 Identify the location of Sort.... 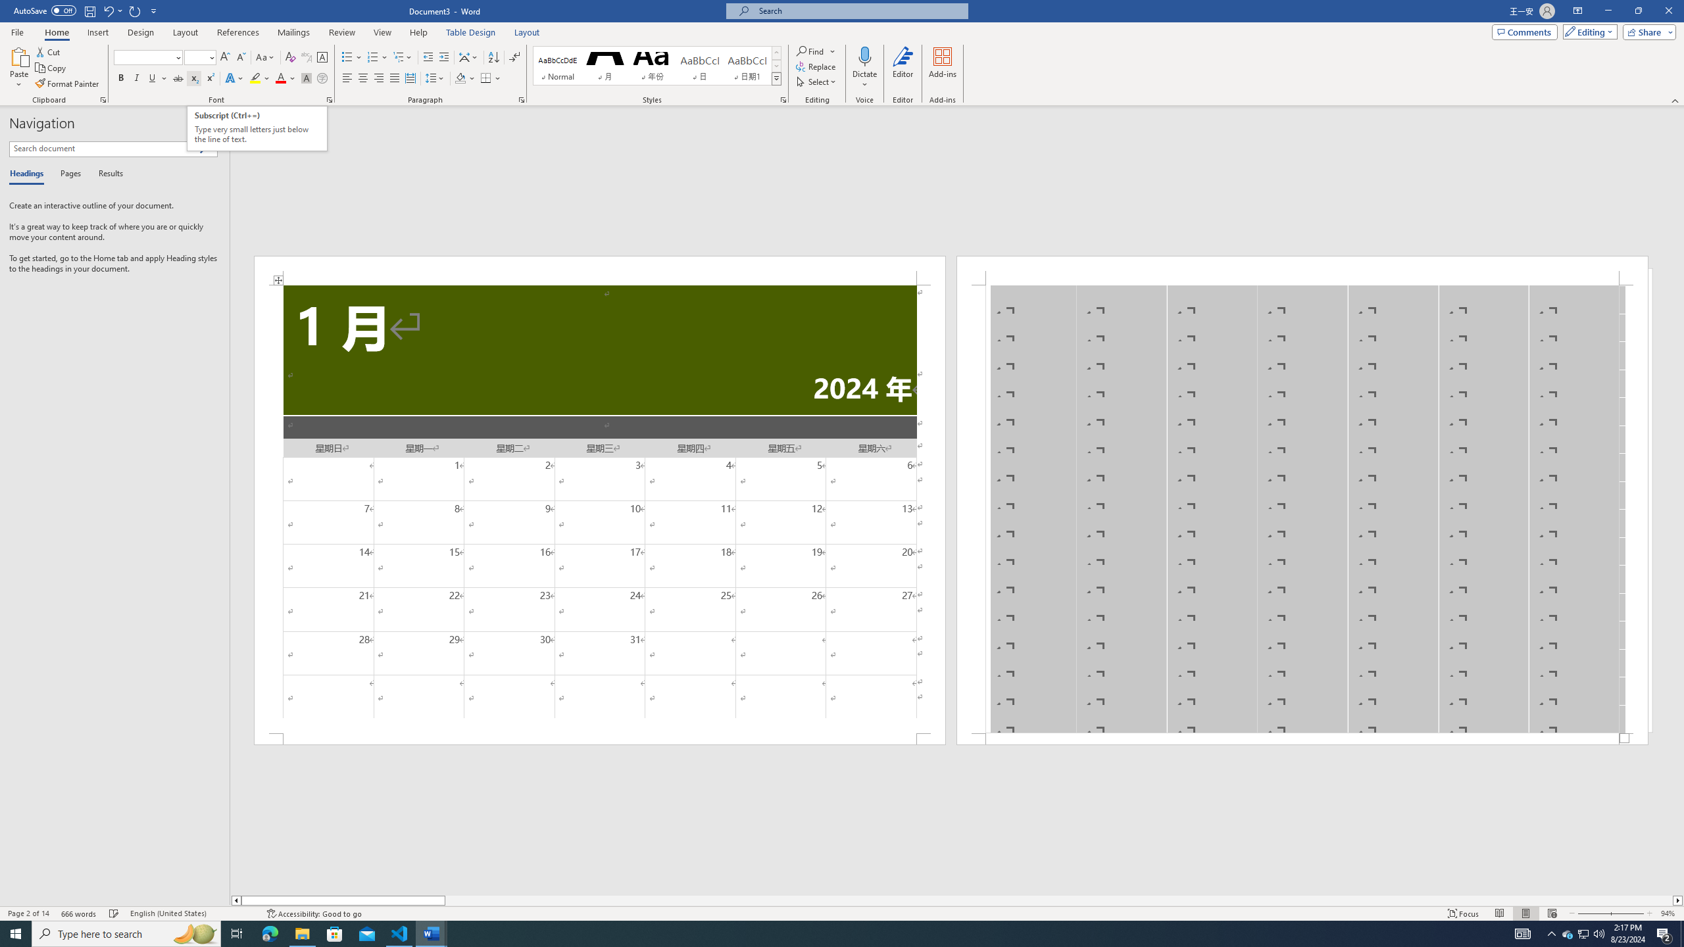
(493, 58).